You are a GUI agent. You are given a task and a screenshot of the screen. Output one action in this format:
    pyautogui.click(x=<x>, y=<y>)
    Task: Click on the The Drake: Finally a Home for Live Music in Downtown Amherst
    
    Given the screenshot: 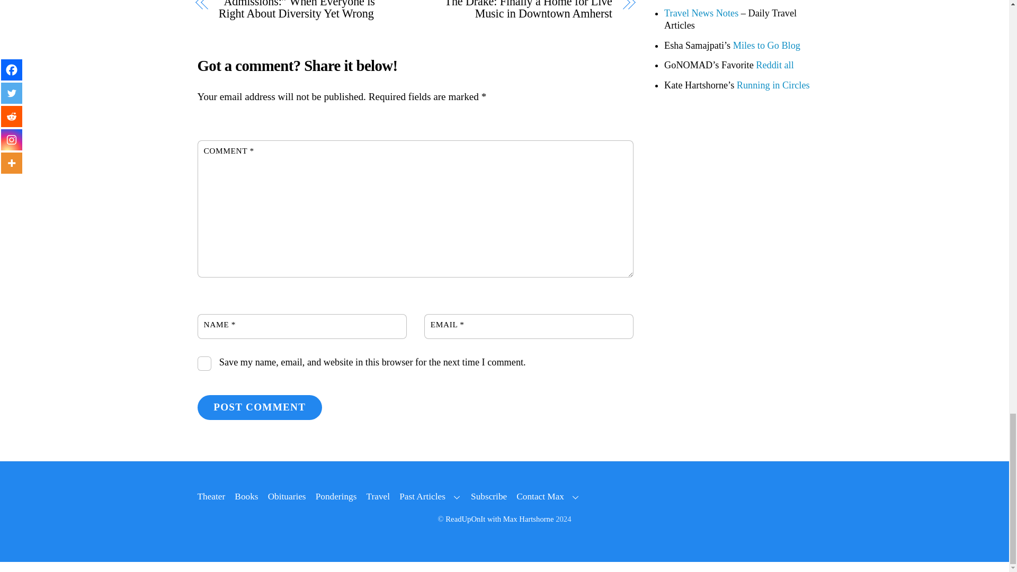 What is the action you would take?
    pyautogui.click(x=520, y=10)
    